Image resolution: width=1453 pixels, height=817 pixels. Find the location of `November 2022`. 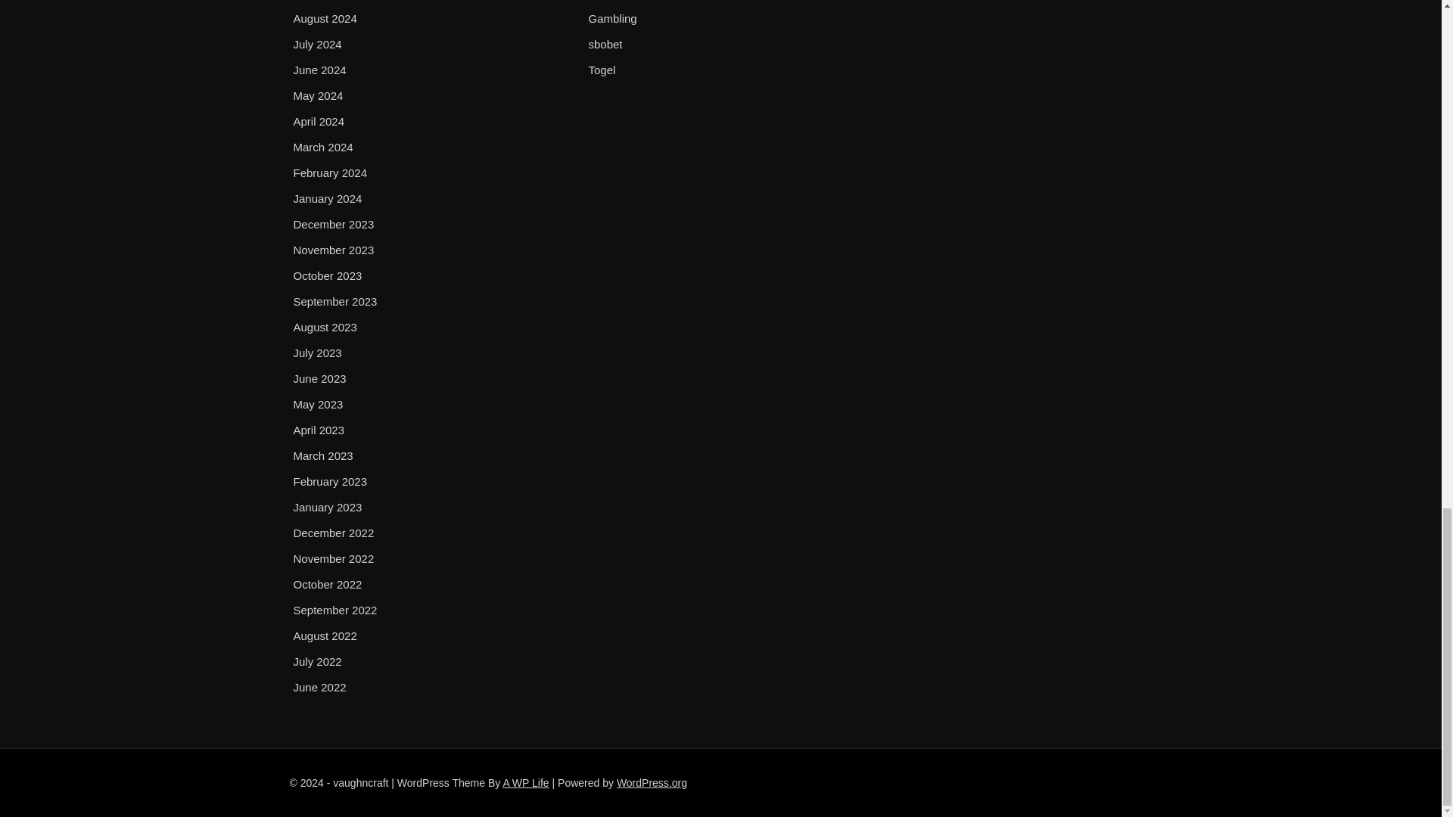

November 2022 is located at coordinates (334, 558).